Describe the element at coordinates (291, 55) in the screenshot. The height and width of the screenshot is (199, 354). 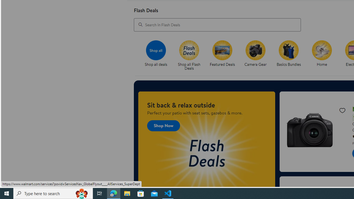
I see `Basics Bundles` at that location.